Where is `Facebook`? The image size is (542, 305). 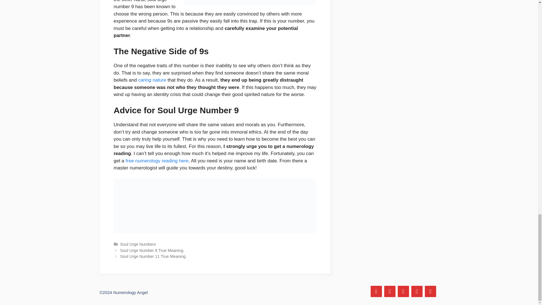
Facebook is located at coordinates (376, 291).